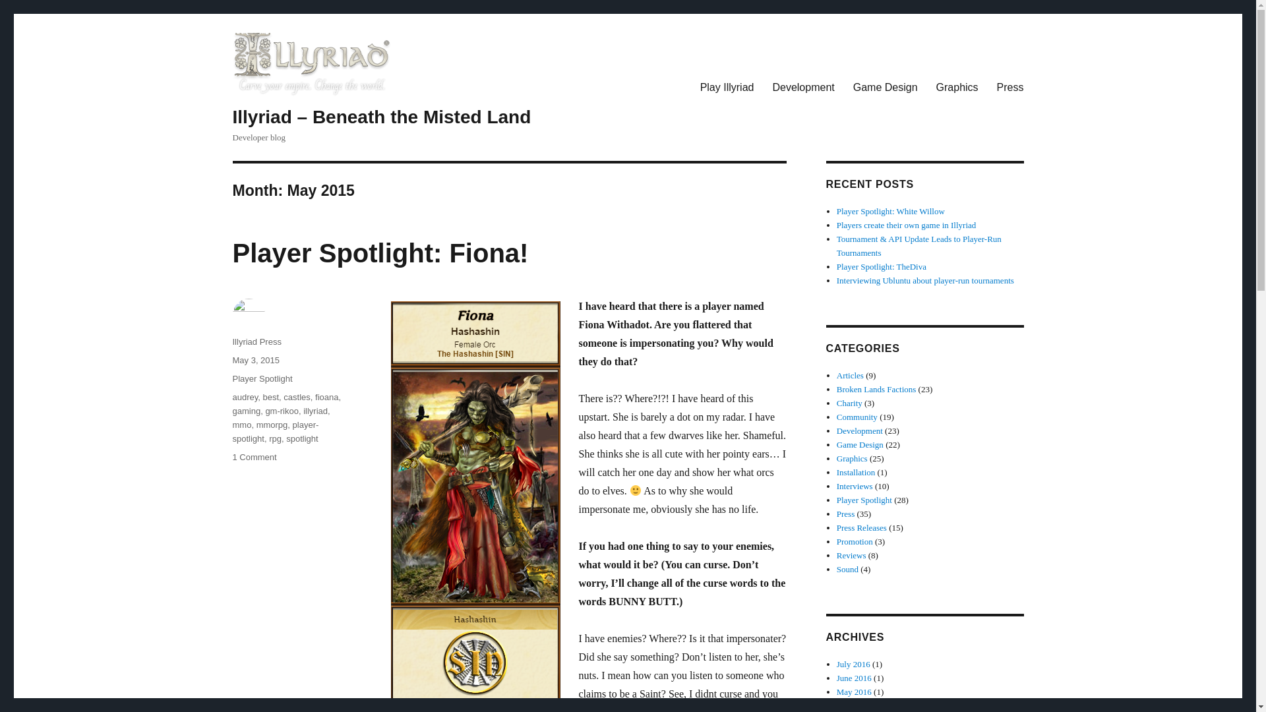 The width and height of the screenshot is (1266, 712). What do you see at coordinates (877, 389) in the screenshot?
I see `Broken Lands Factions` at bounding box center [877, 389].